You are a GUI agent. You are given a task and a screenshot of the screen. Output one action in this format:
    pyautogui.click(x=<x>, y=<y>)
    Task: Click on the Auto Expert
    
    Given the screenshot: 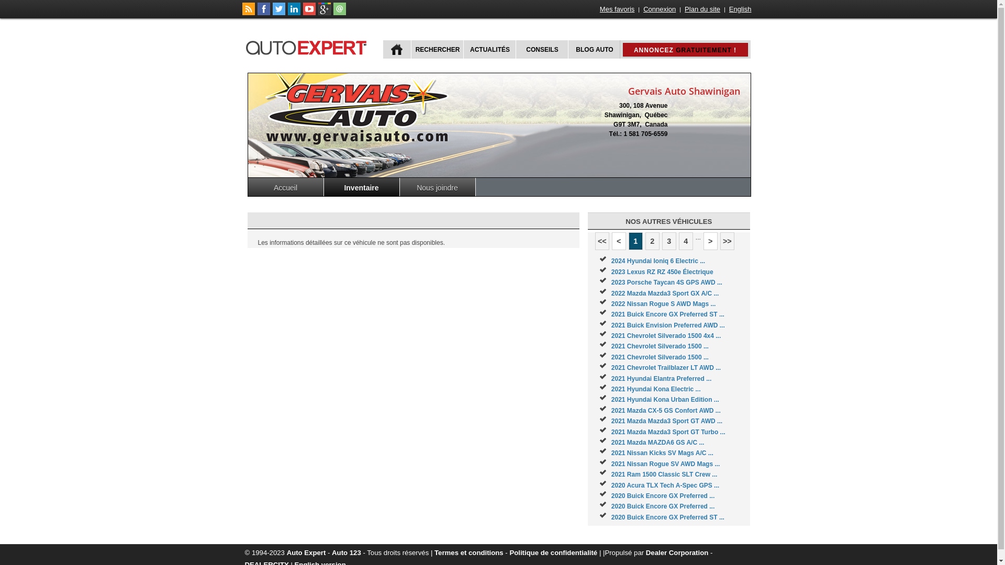 What is the action you would take?
    pyautogui.click(x=307, y=552)
    